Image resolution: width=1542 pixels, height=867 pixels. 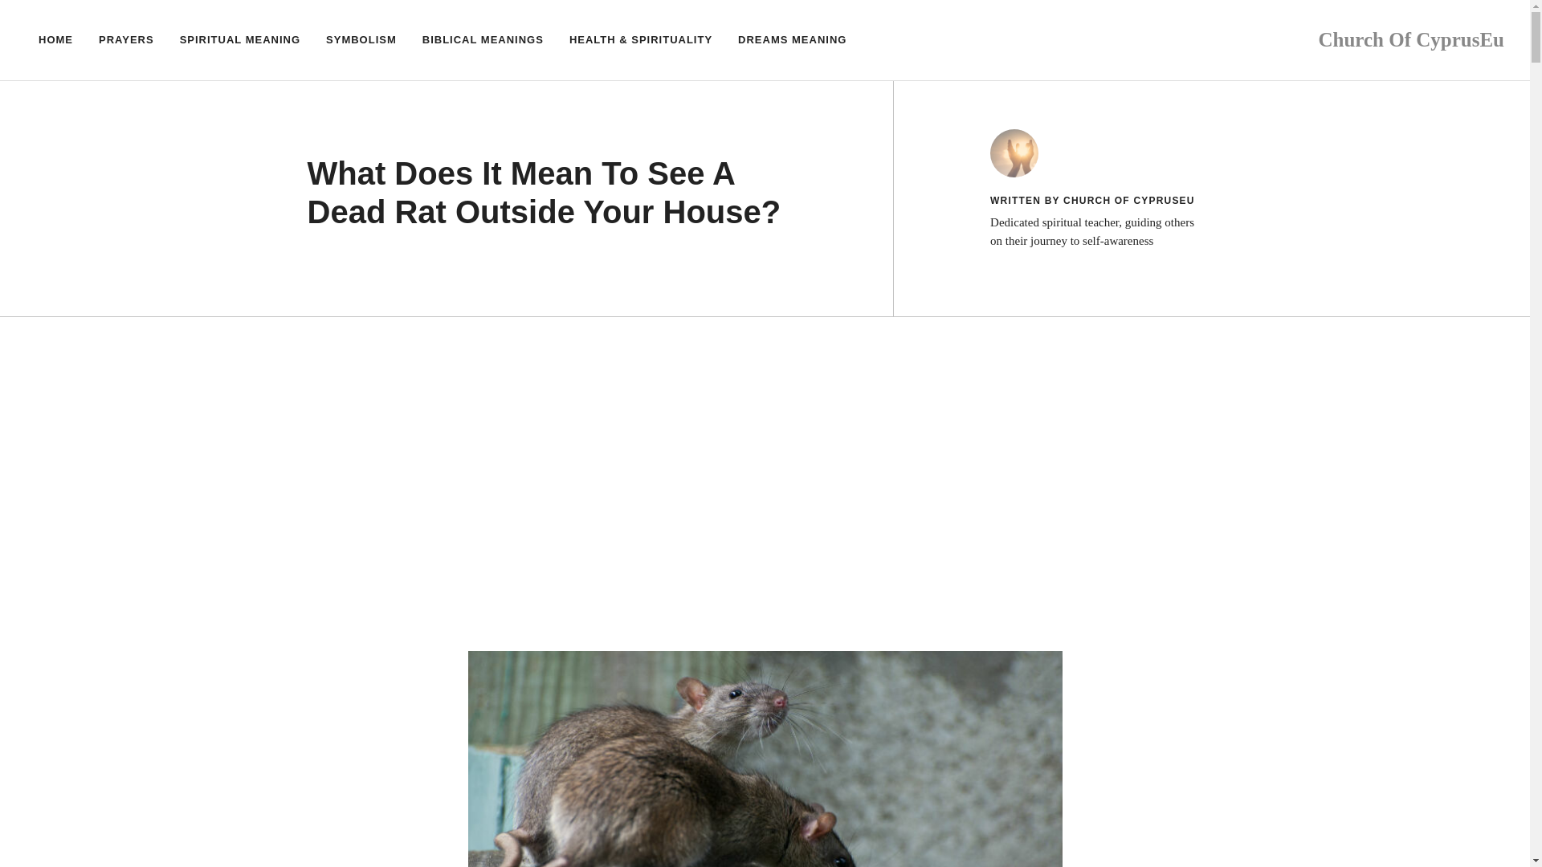 I want to click on SPIRITUAL MEANING, so click(x=239, y=40).